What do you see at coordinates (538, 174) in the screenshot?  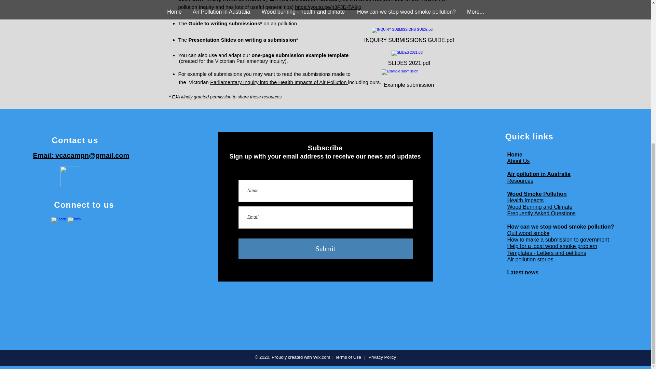 I see `Air pollution in Australia` at bounding box center [538, 174].